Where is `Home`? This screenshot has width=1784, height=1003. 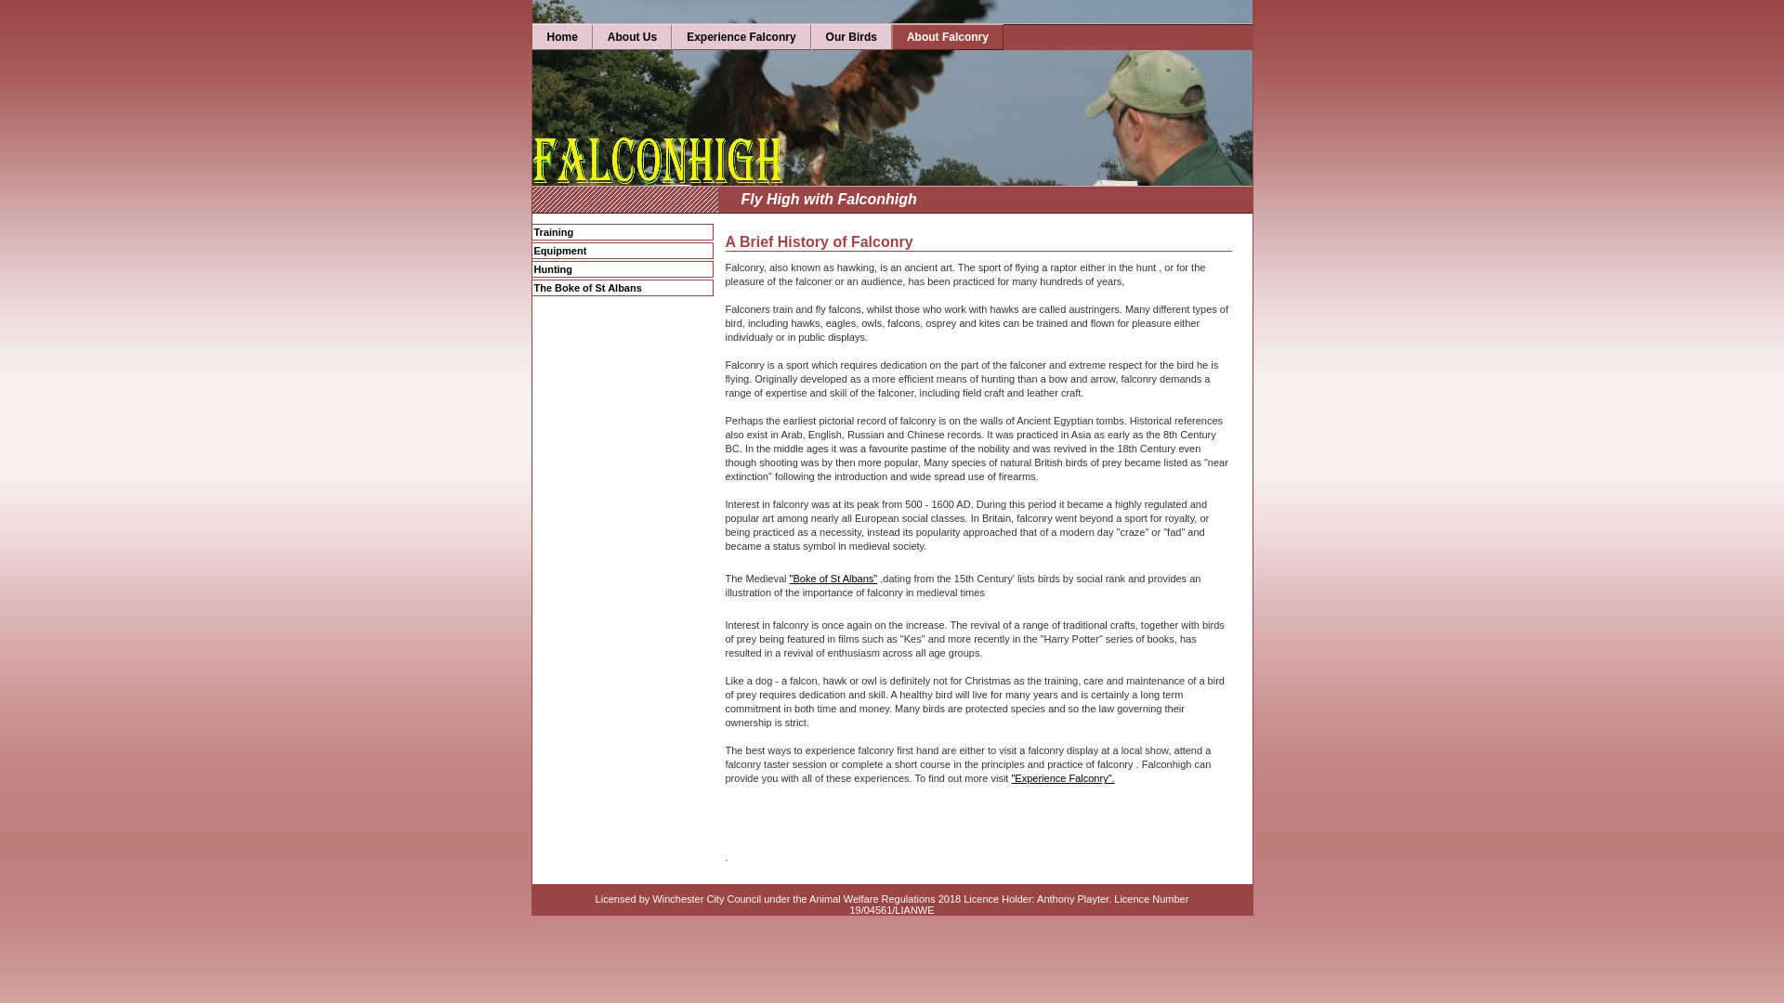
Home is located at coordinates (561, 37).